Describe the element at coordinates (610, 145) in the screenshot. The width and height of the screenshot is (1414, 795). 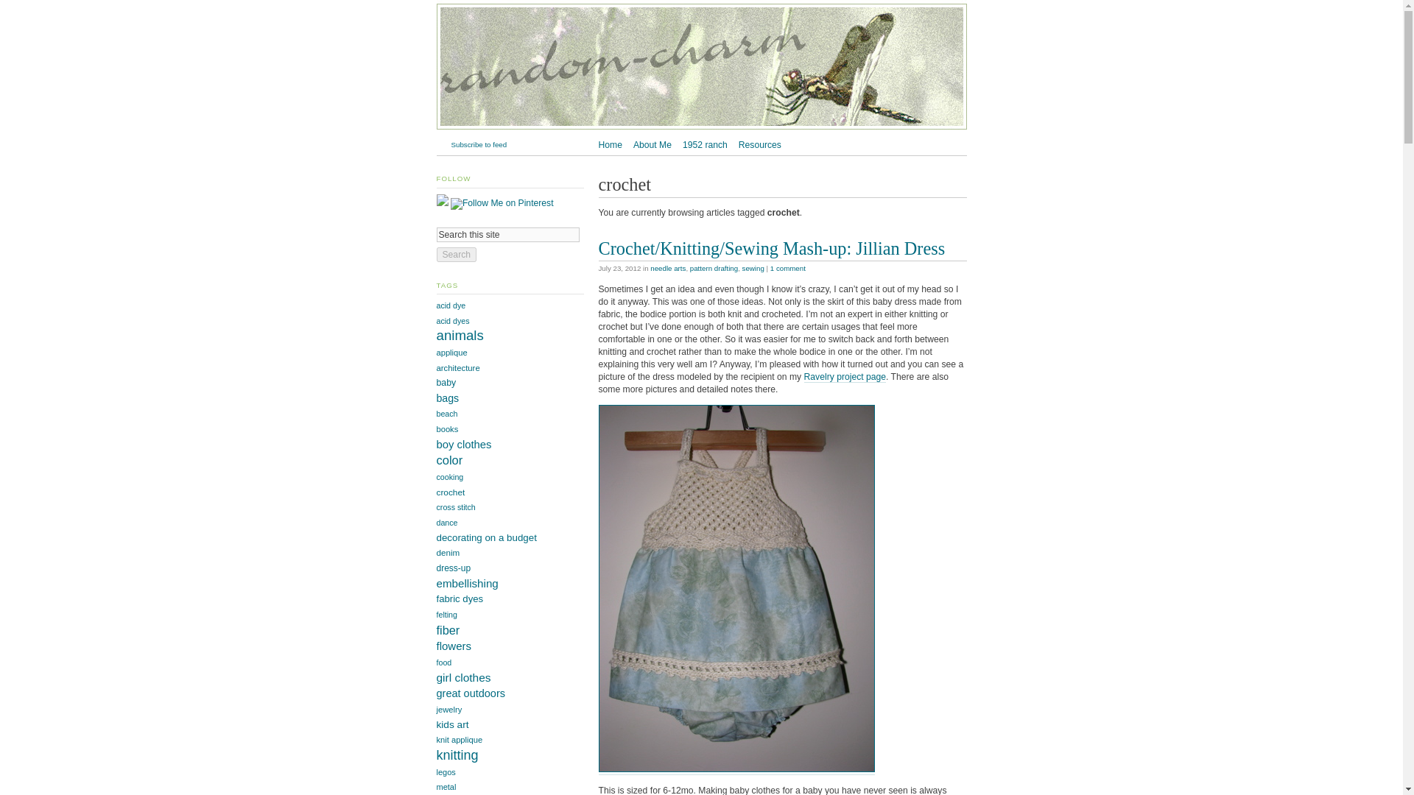
I see `Home` at that location.